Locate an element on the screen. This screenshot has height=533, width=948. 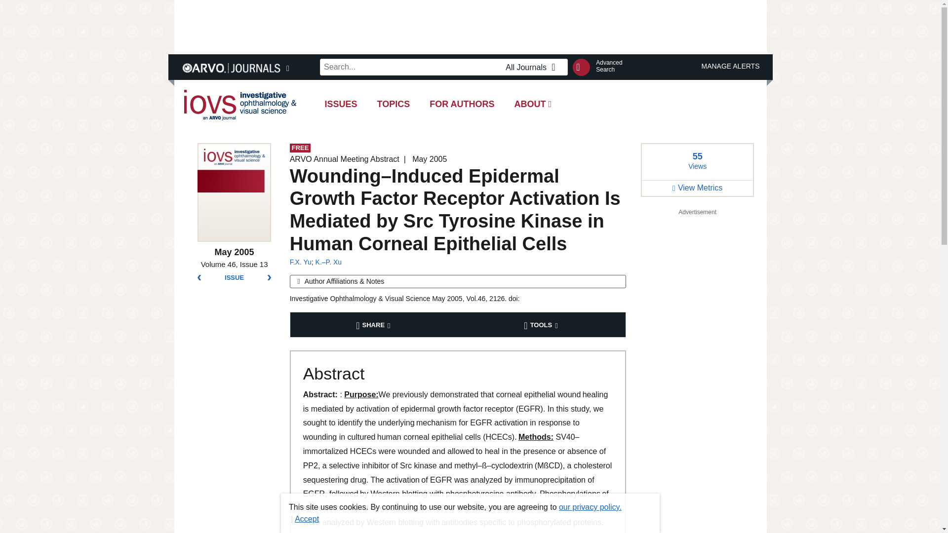
SHARE is located at coordinates (394, 104).